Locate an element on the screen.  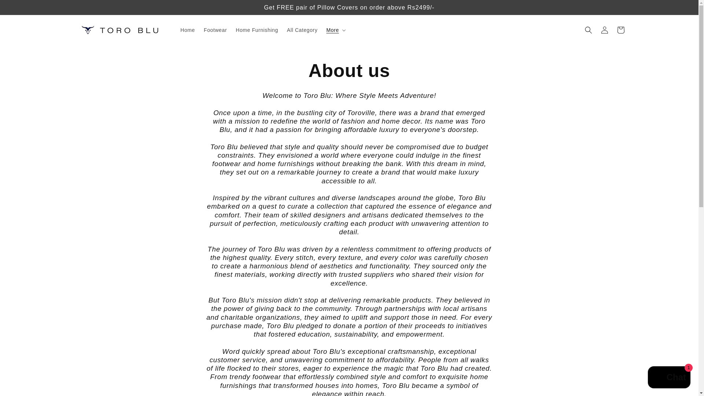
All Category is located at coordinates (302, 30).